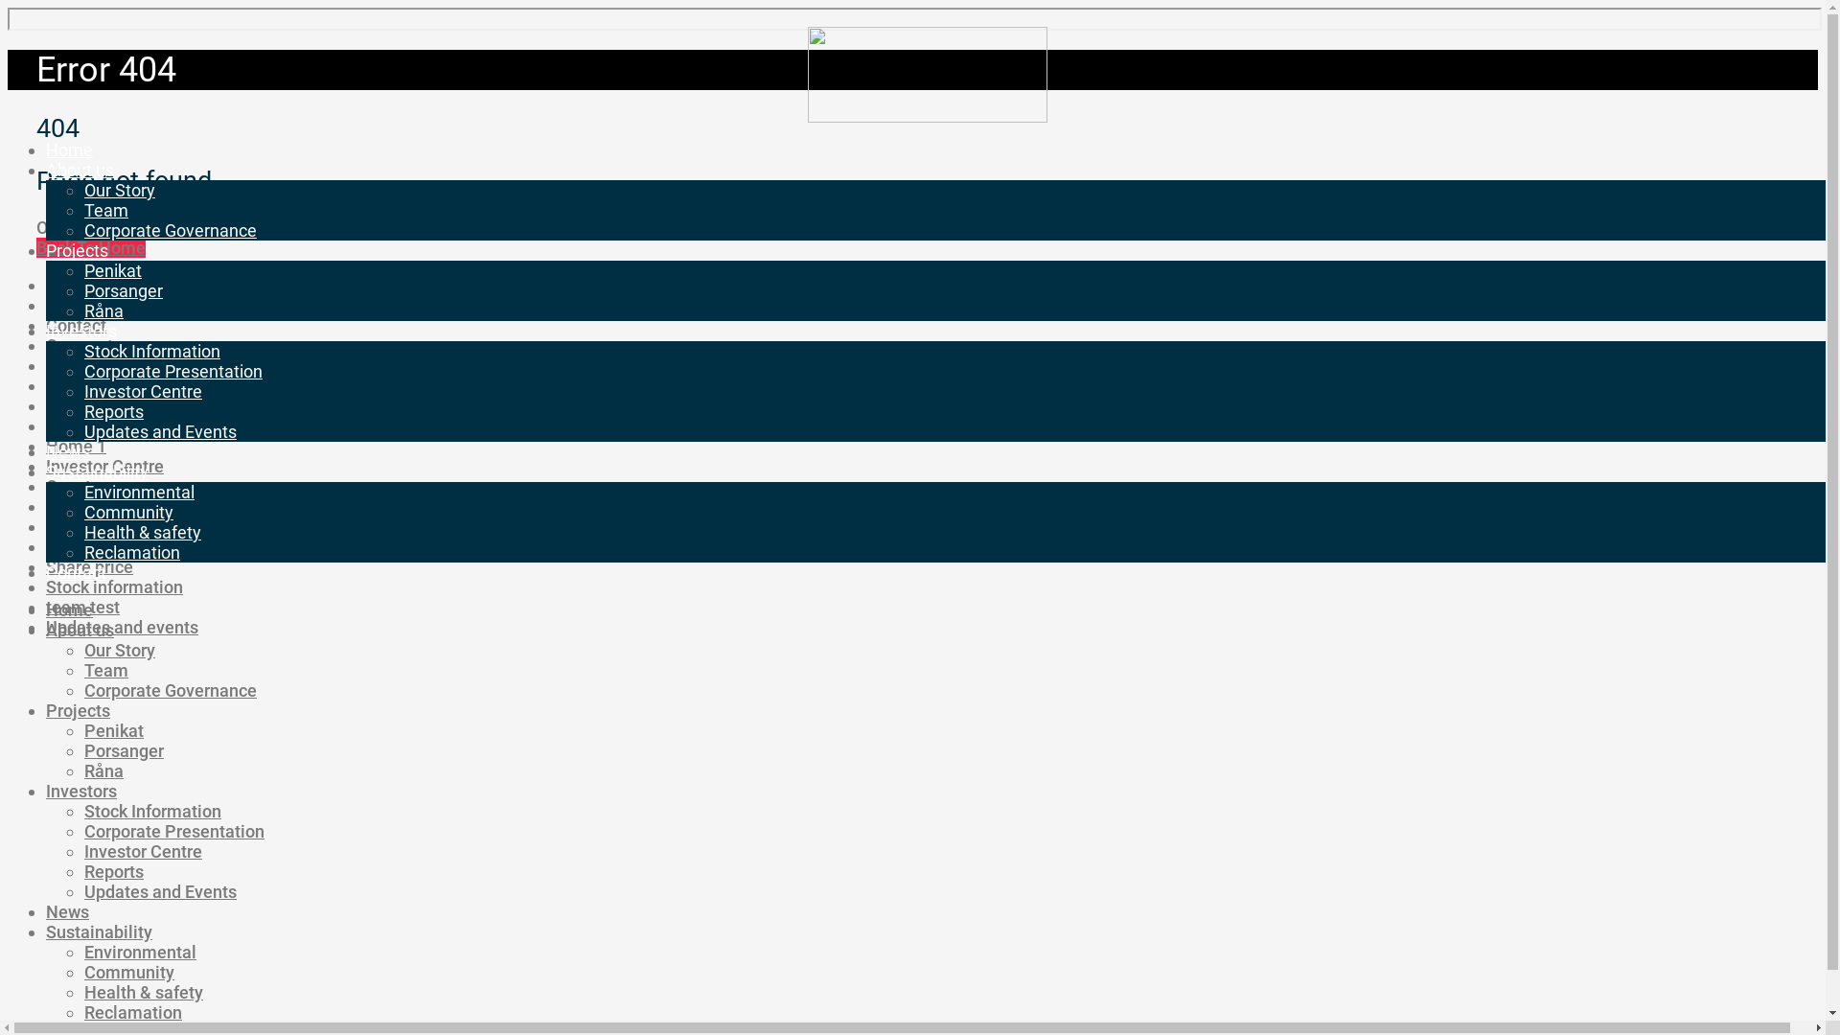  I want to click on About us, so click(80, 171).